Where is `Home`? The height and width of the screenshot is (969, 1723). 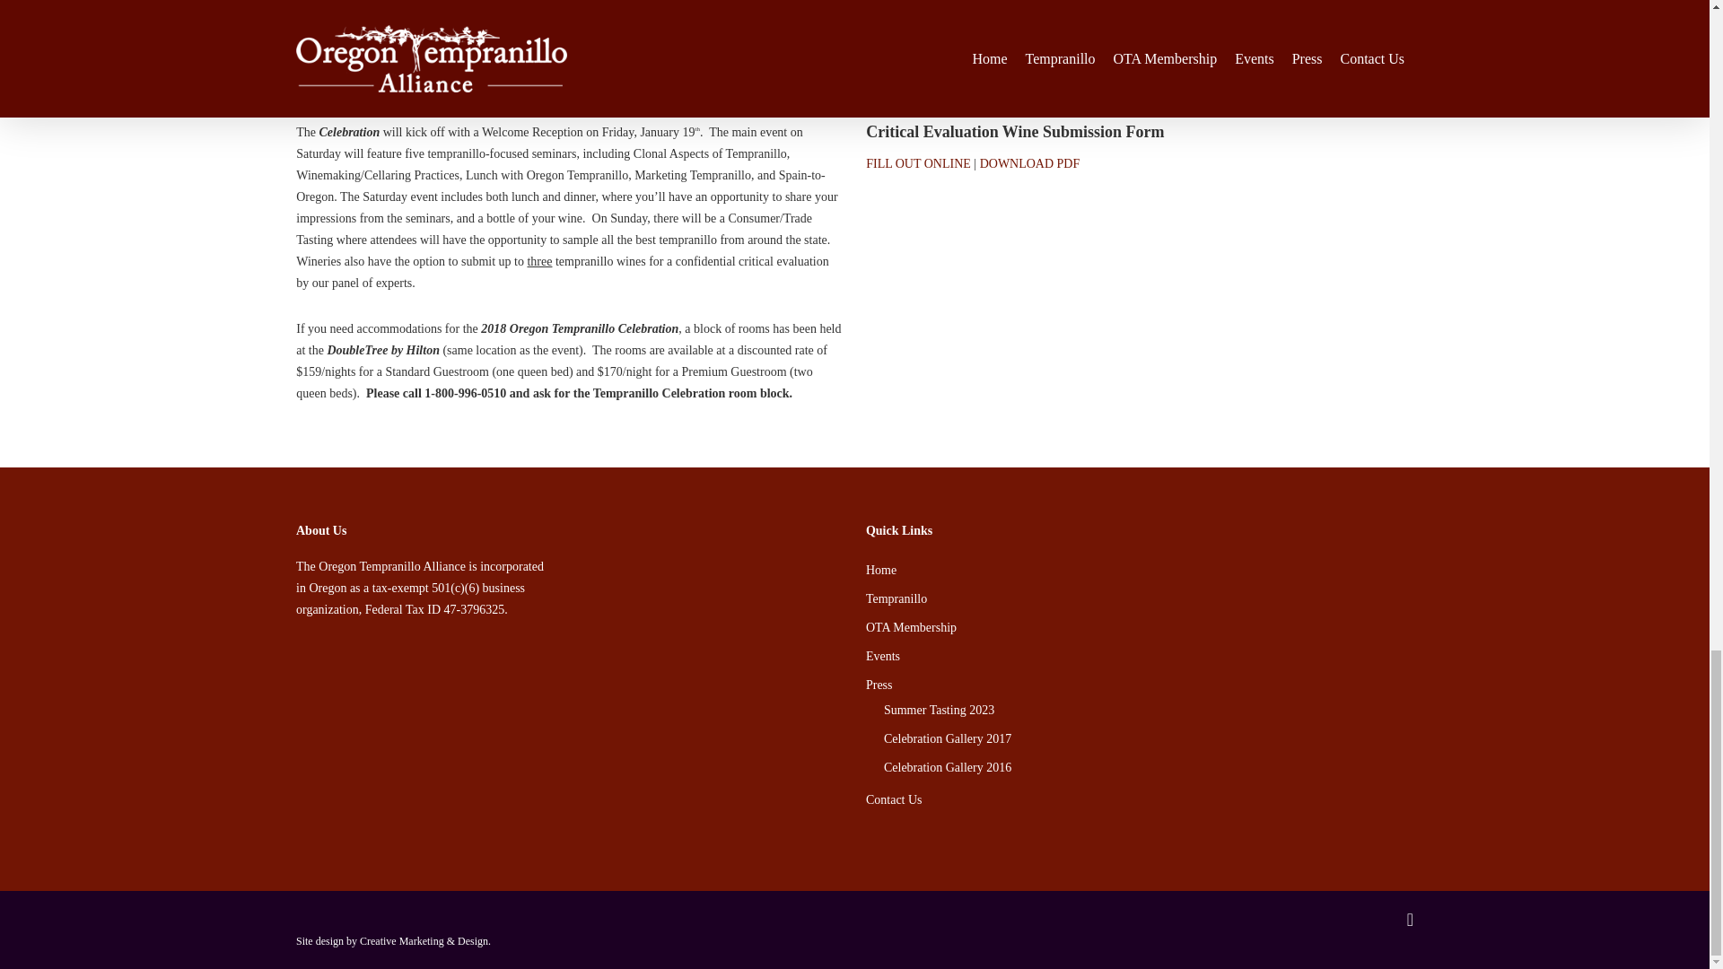
Home is located at coordinates (1140, 571).